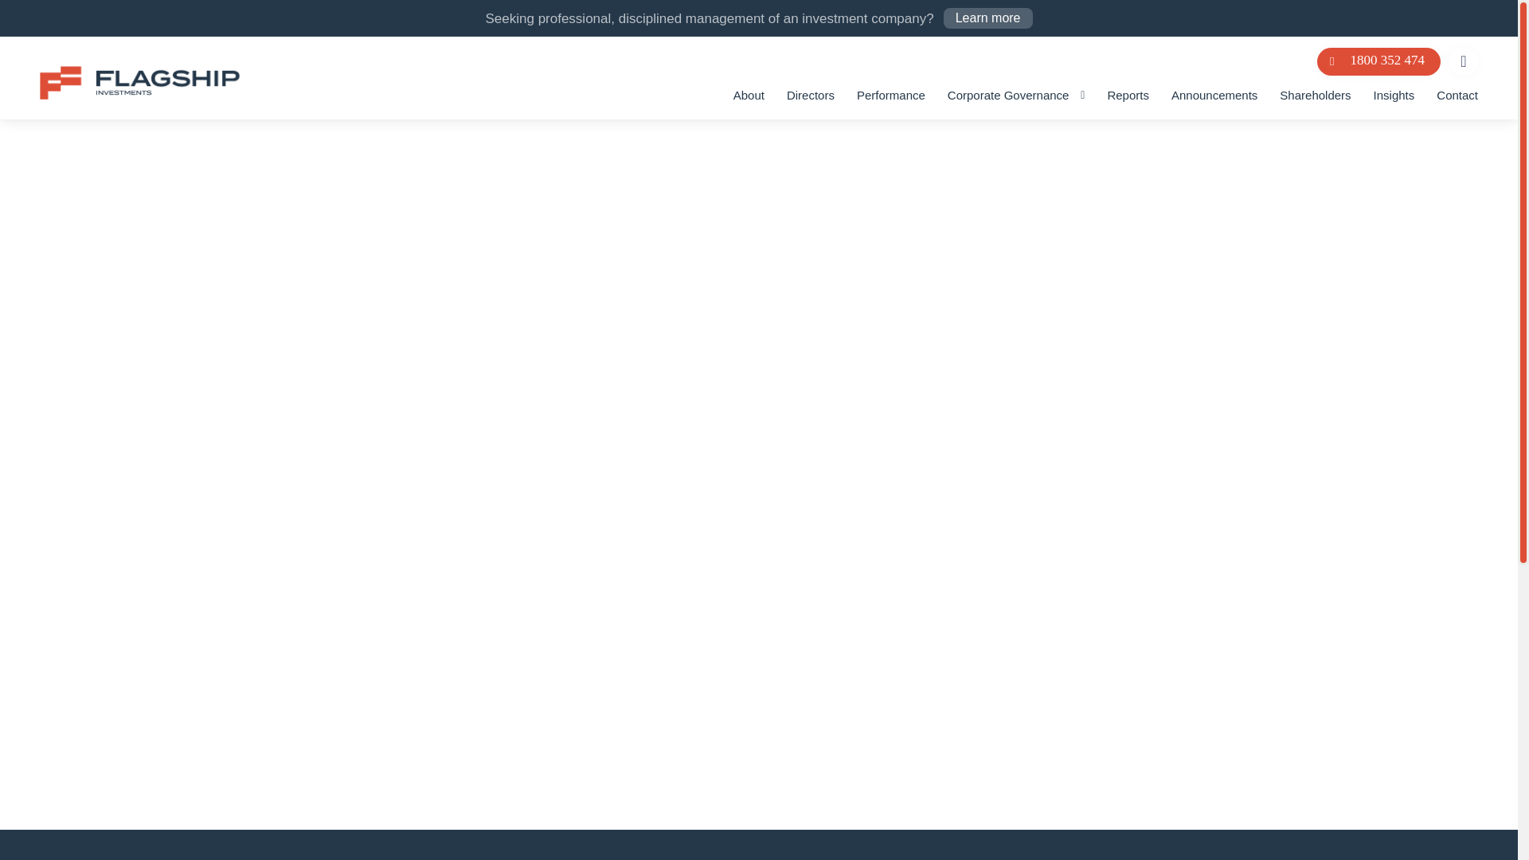  Describe the element at coordinates (1214, 96) in the screenshot. I see `Announcements` at that location.